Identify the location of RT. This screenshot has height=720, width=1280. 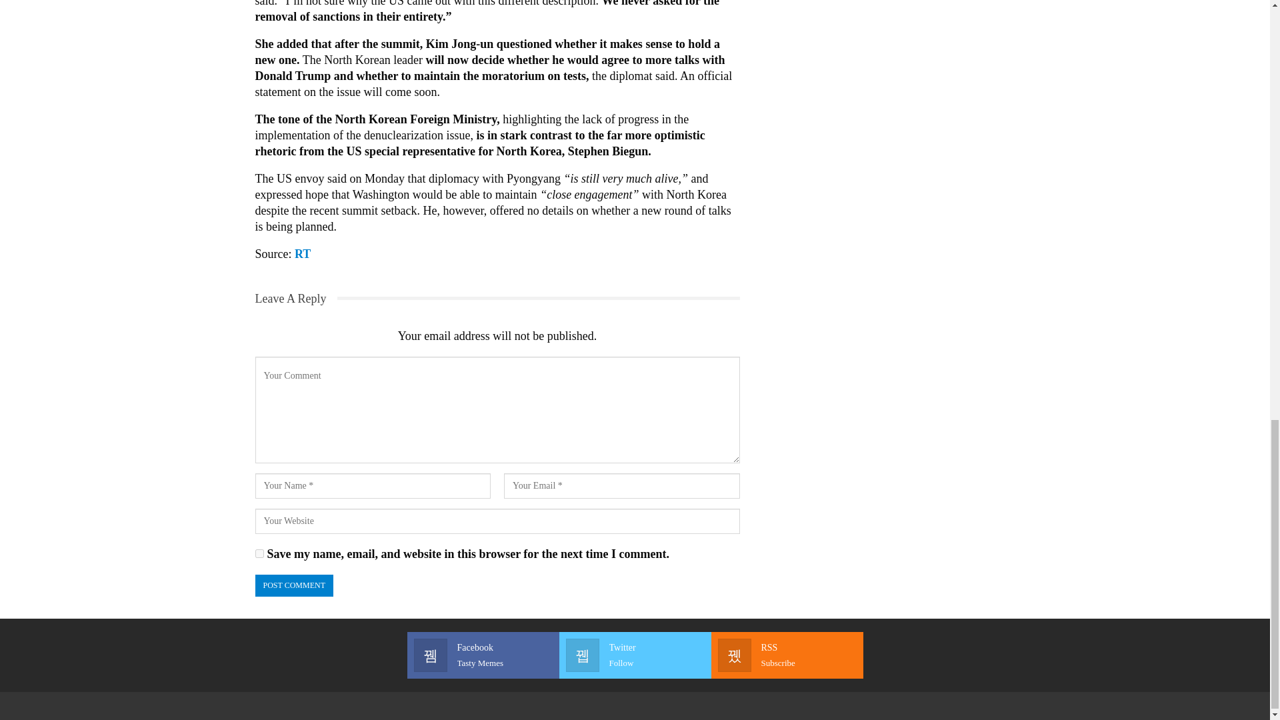
(787, 655).